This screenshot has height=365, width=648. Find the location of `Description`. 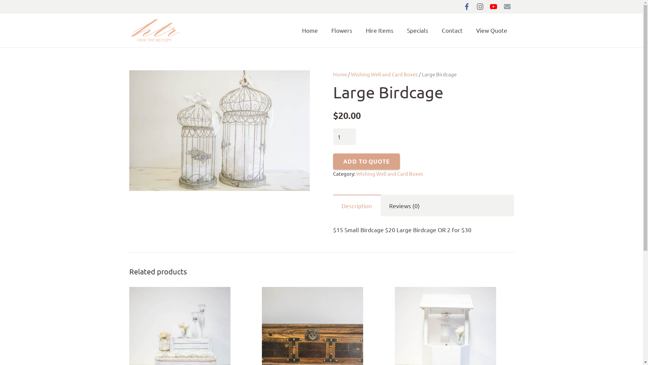

Description is located at coordinates (357, 206).